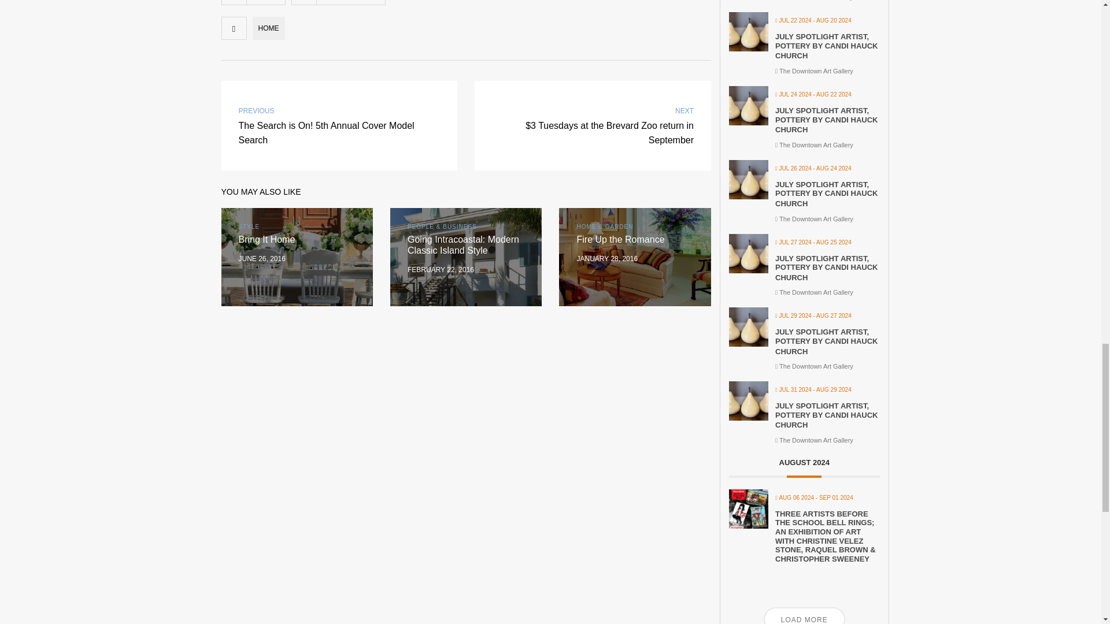  Describe the element at coordinates (360, 2) in the screenshot. I see `Share with Google Plus` at that location.